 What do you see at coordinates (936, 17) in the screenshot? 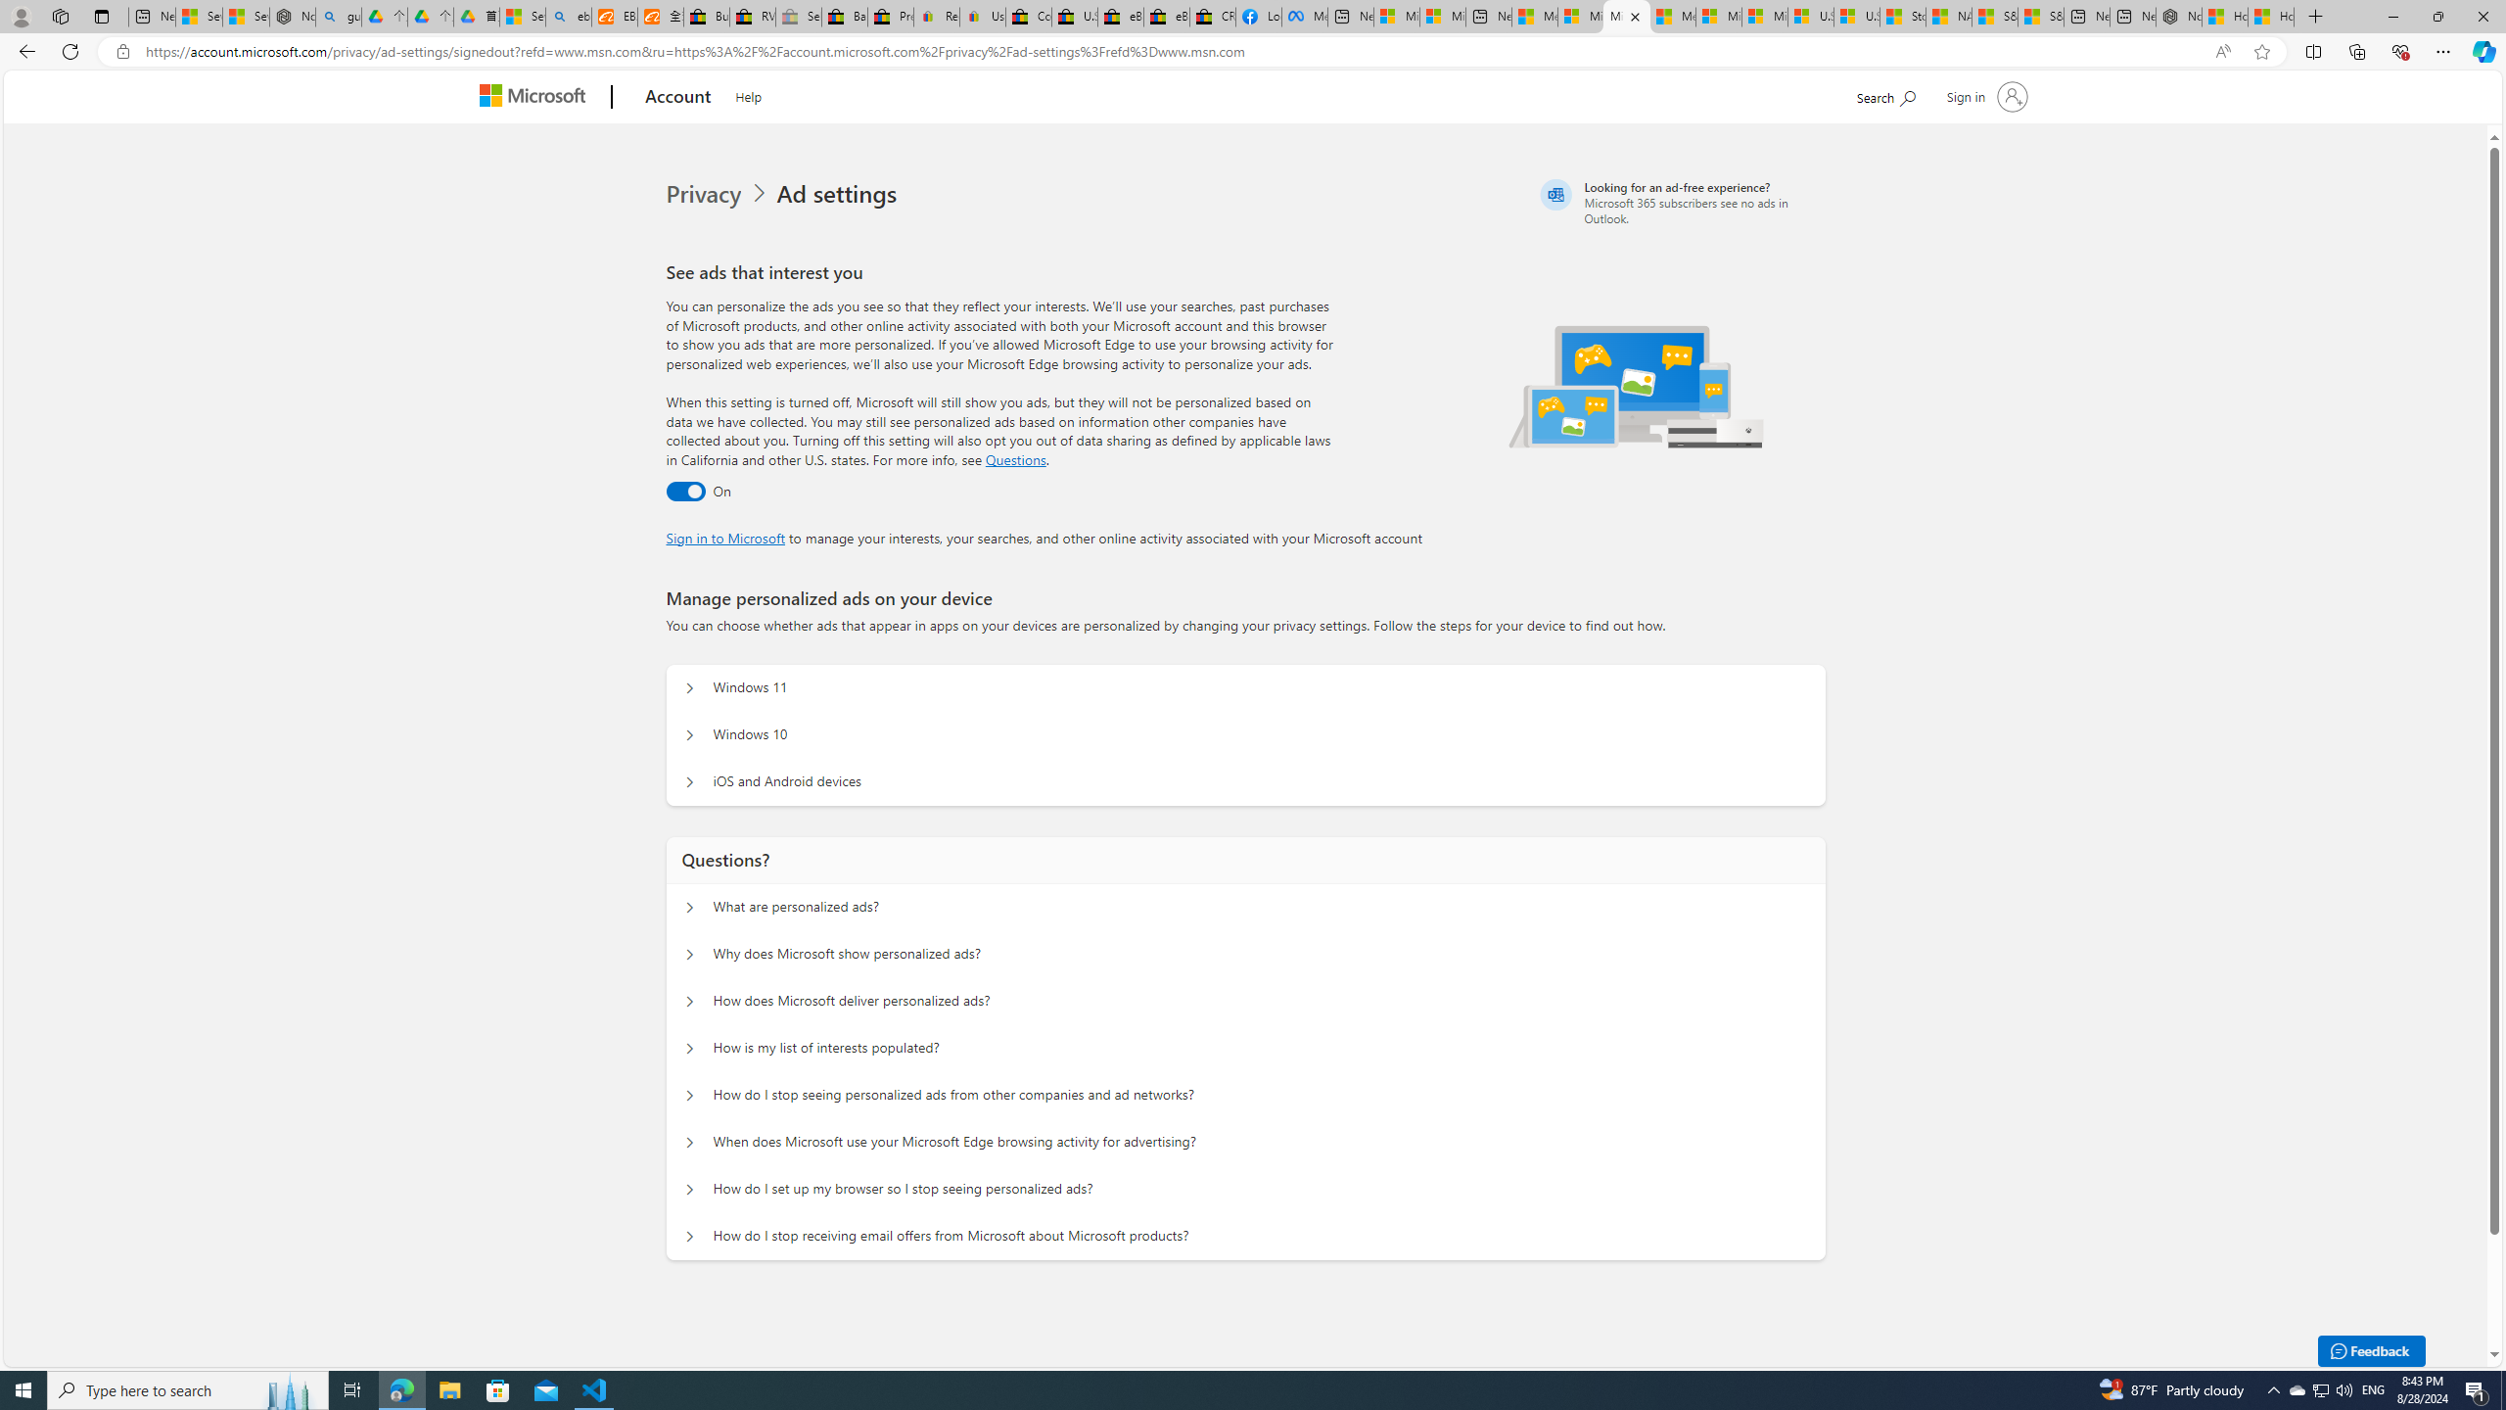
I see `Register: Create a personal eBay account` at bounding box center [936, 17].